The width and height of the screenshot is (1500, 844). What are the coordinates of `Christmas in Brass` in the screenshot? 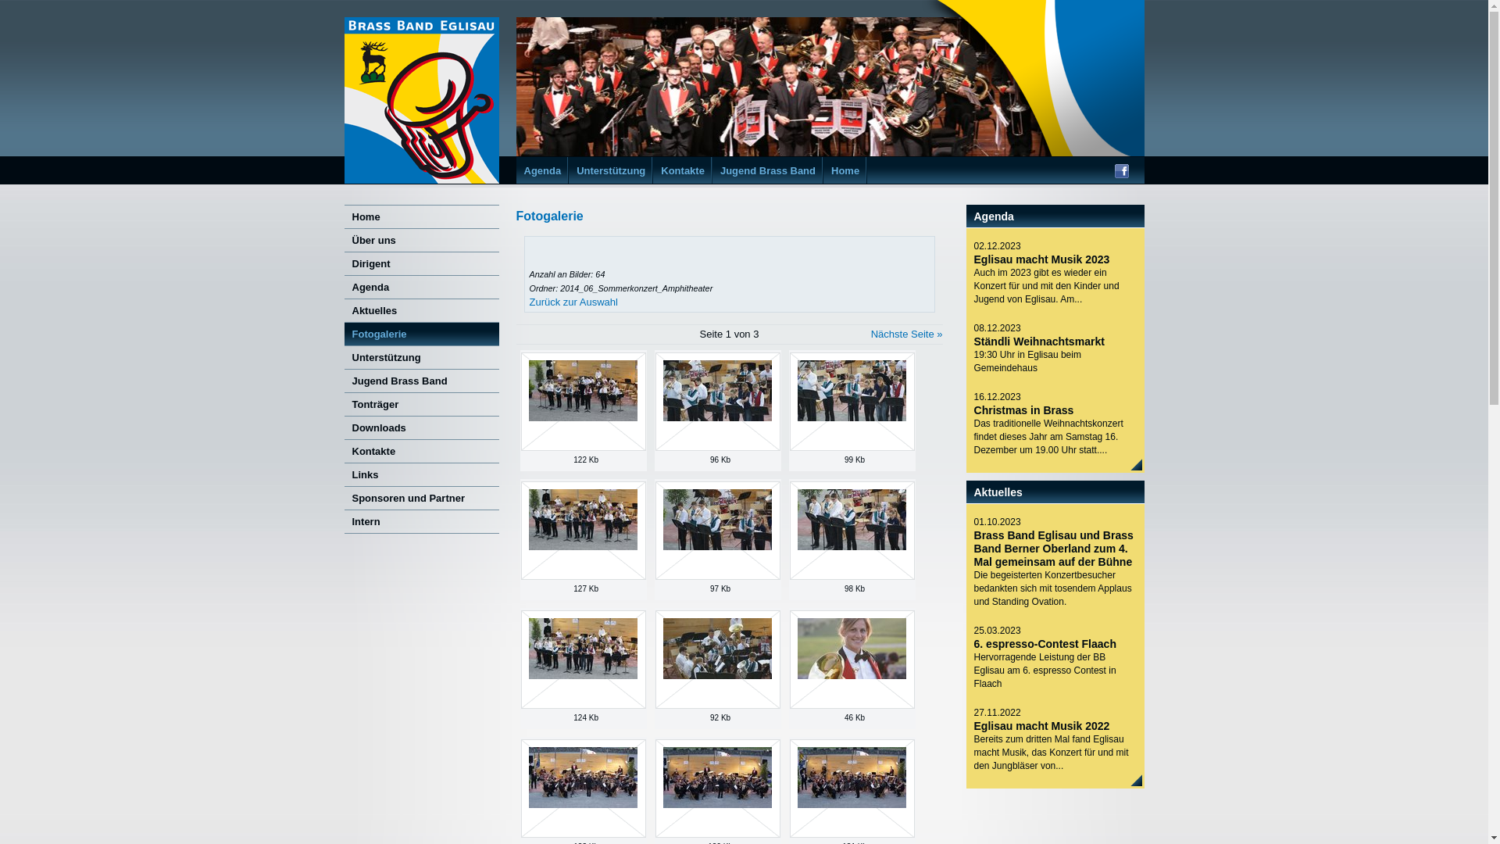 It's located at (1023, 410).